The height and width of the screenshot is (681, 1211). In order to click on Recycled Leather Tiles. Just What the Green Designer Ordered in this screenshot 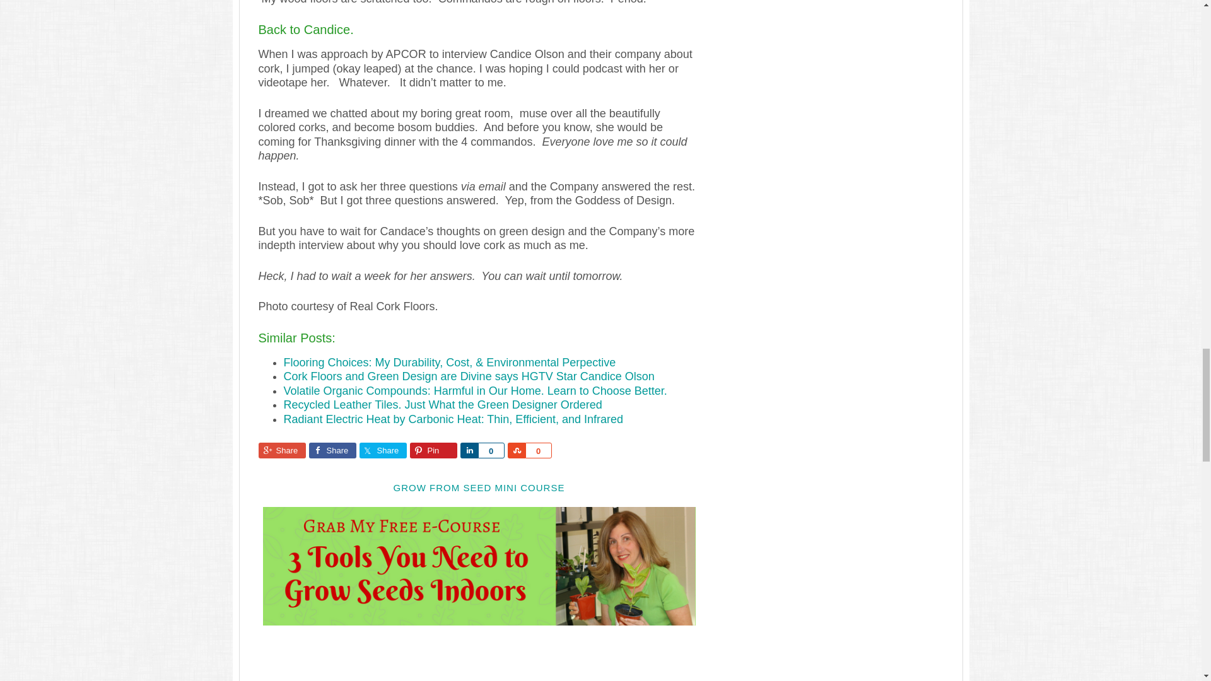, I will do `click(443, 405)`.